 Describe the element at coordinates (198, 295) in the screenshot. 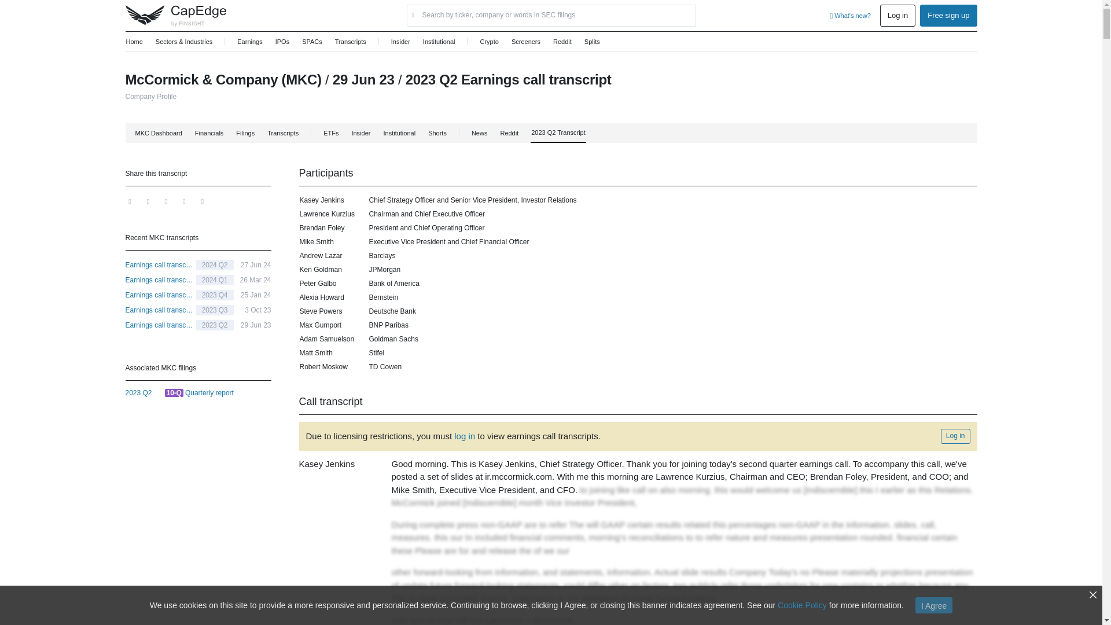

I see `Transcripts` at that location.